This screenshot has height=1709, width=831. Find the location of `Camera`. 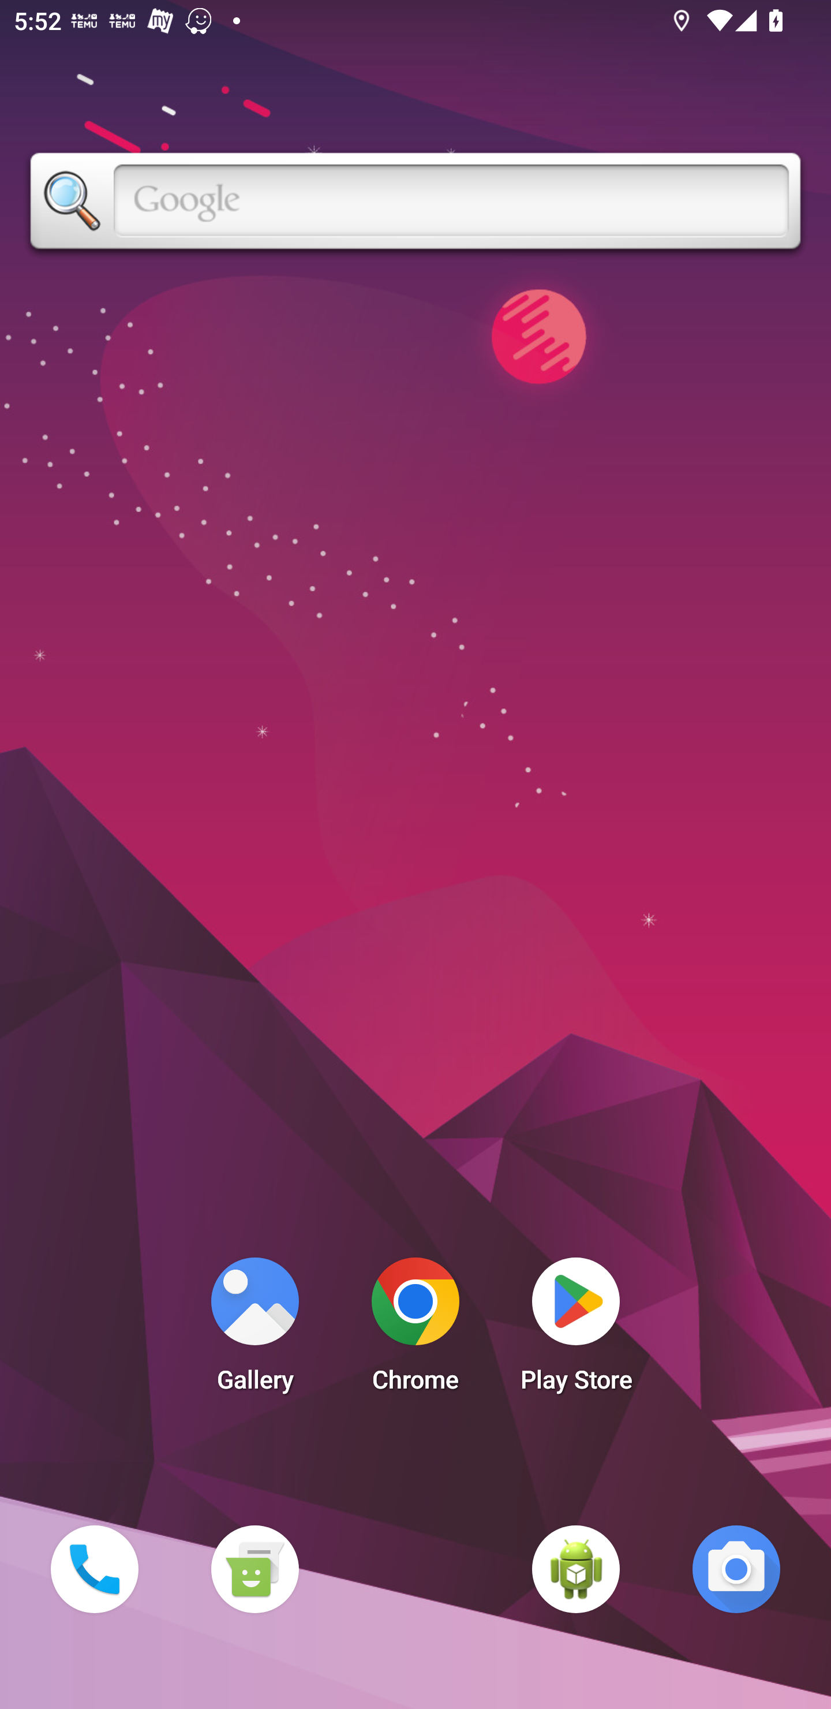

Camera is located at coordinates (736, 1569).